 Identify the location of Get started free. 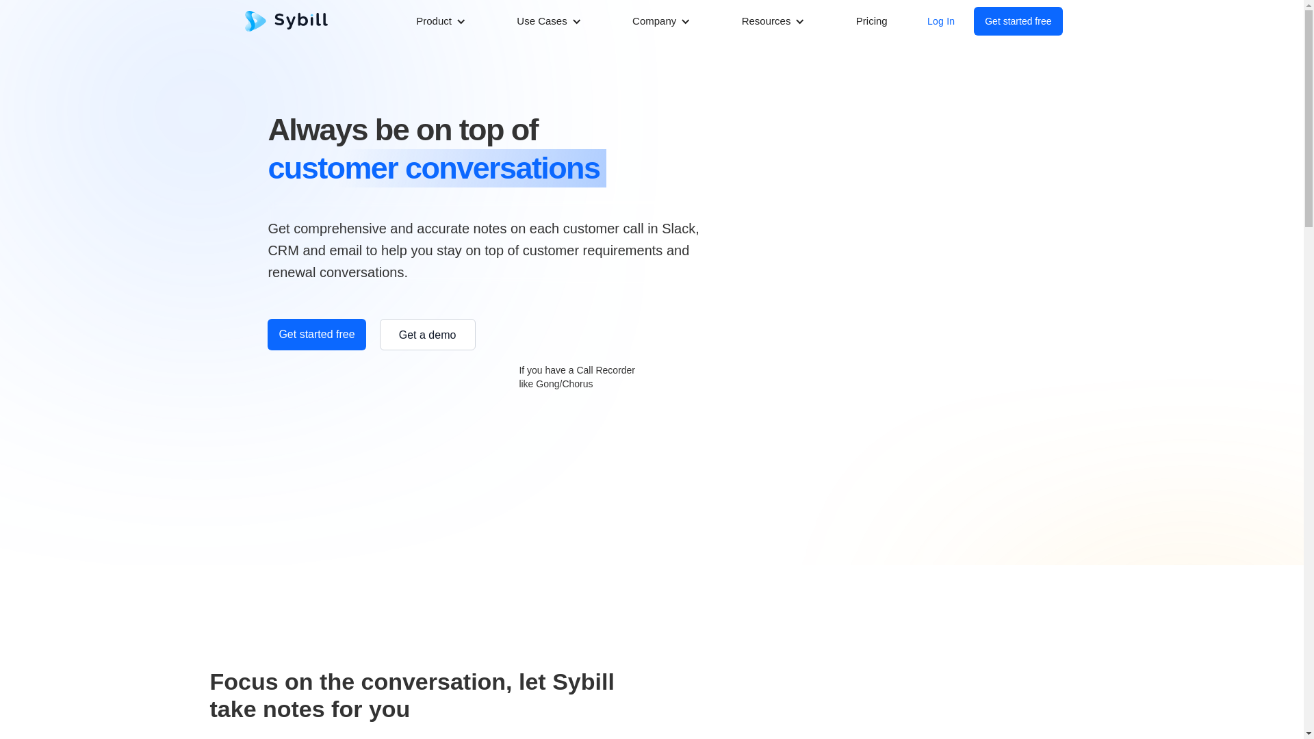
(1017, 21).